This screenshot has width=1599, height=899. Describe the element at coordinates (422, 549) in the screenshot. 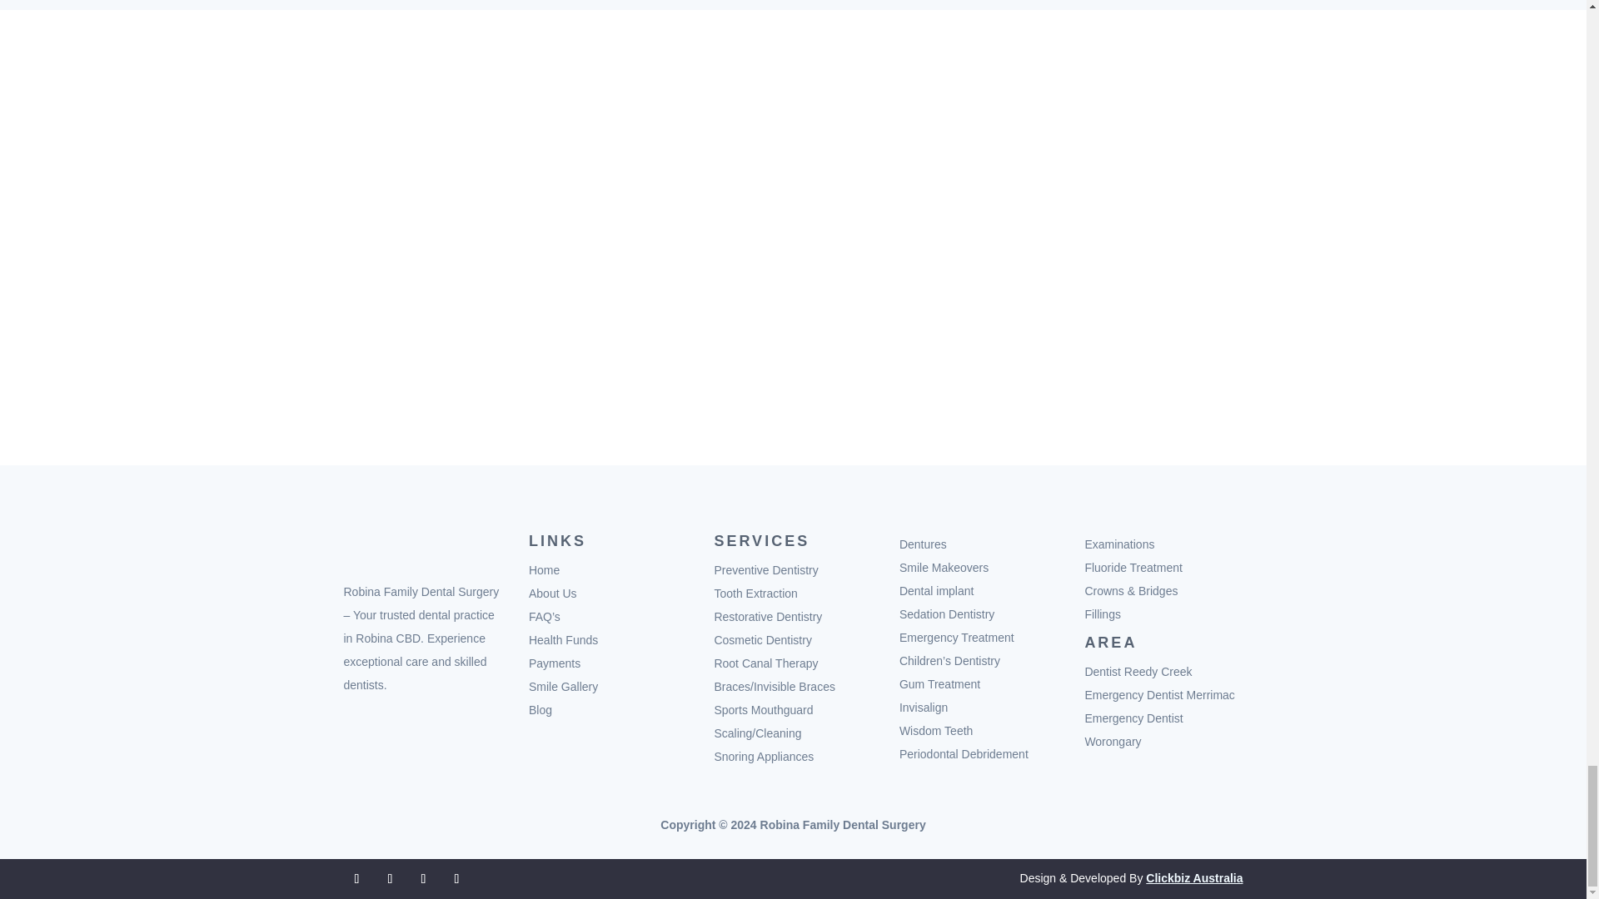

I see `Robina-Family-Dental-logo` at that location.